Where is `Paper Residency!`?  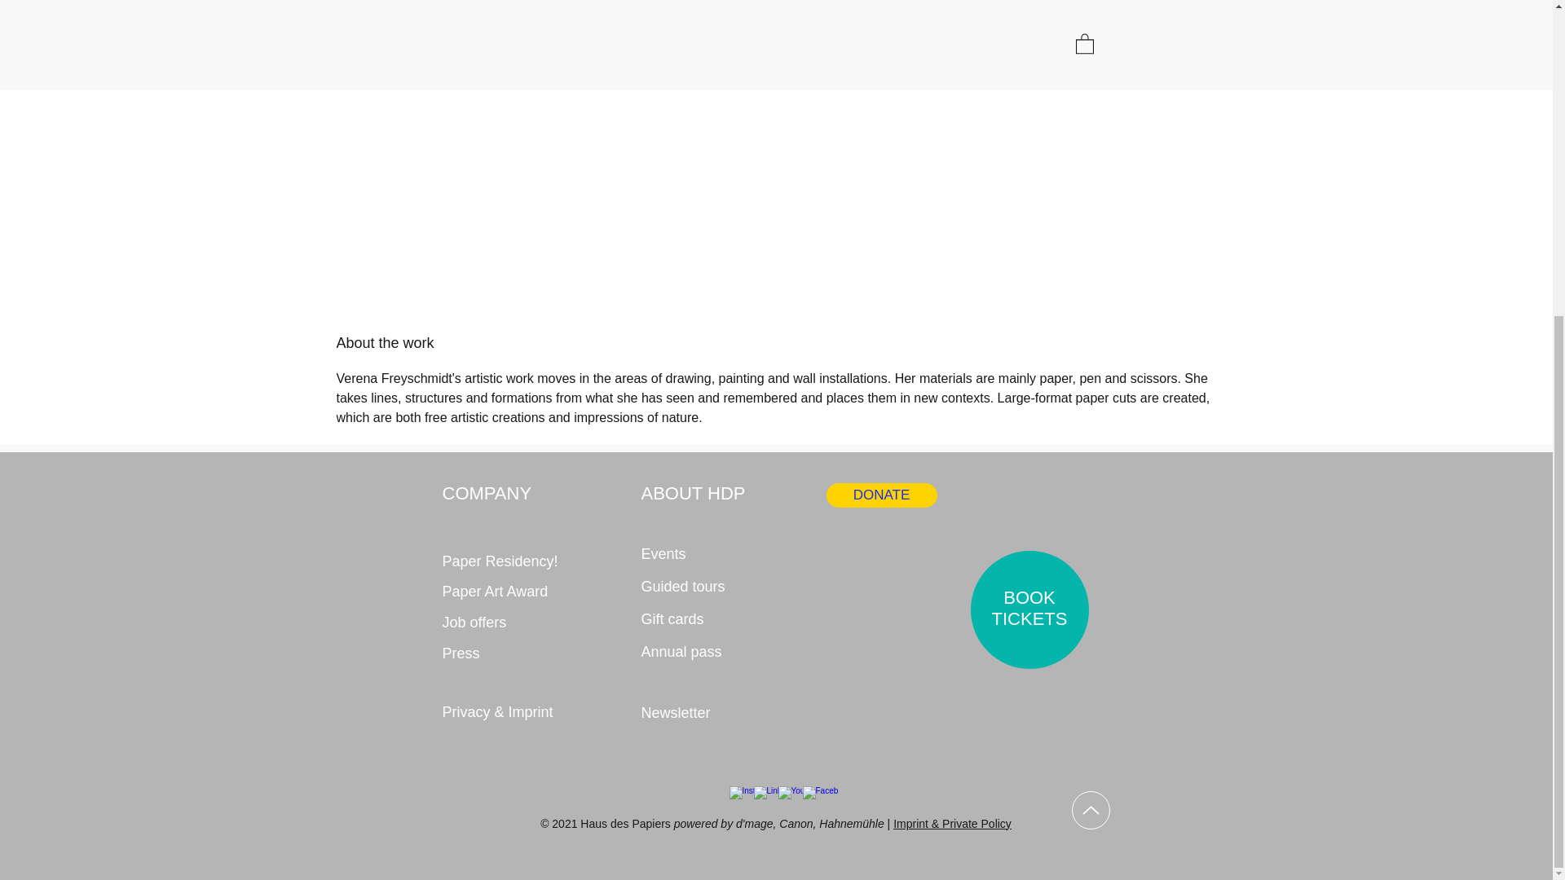
Paper Residency! is located at coordinates (500, 561).